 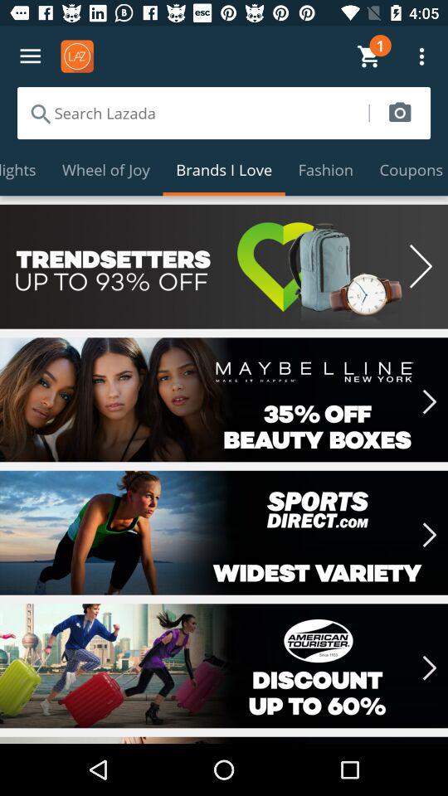 I want to click on open item above the highlights icon, so click(x=192, y=113).